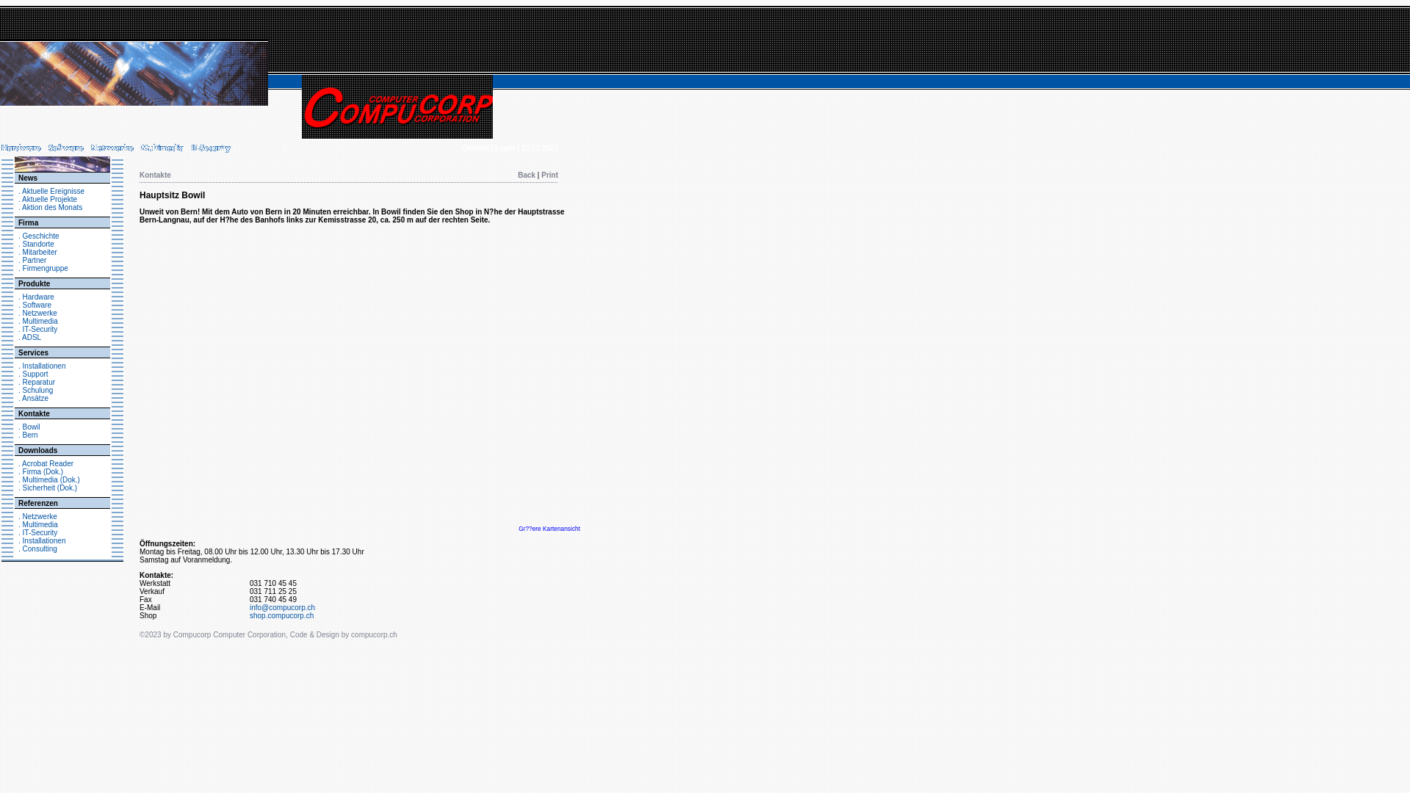  I want to click on . Installationen, so click(43, 366).